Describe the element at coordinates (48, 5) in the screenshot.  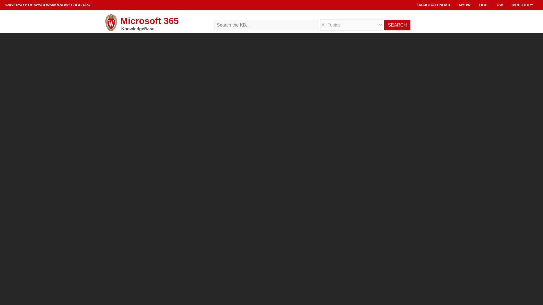
I see `UNIVERSITY OF WISCONSIN KNOWLEDGEBASE` at that location.